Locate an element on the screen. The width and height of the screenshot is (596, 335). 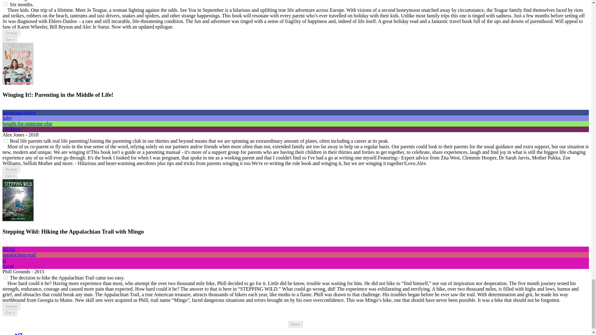
on is located at coordinates (6, 4).